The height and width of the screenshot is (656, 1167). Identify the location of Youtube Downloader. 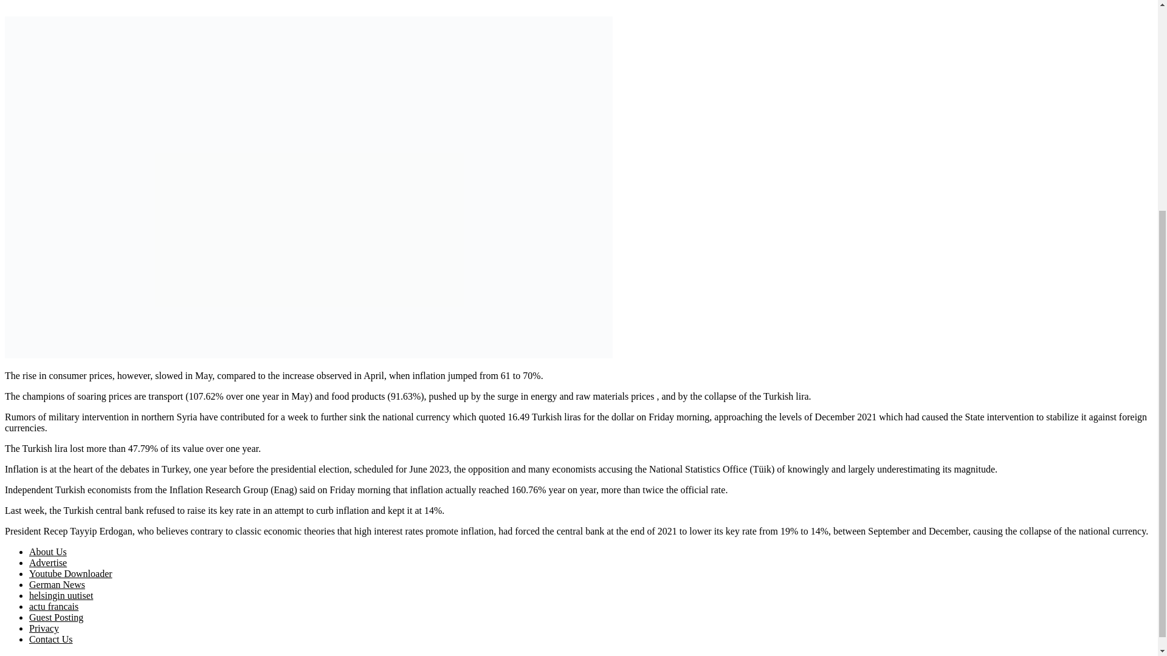
(71, 573).